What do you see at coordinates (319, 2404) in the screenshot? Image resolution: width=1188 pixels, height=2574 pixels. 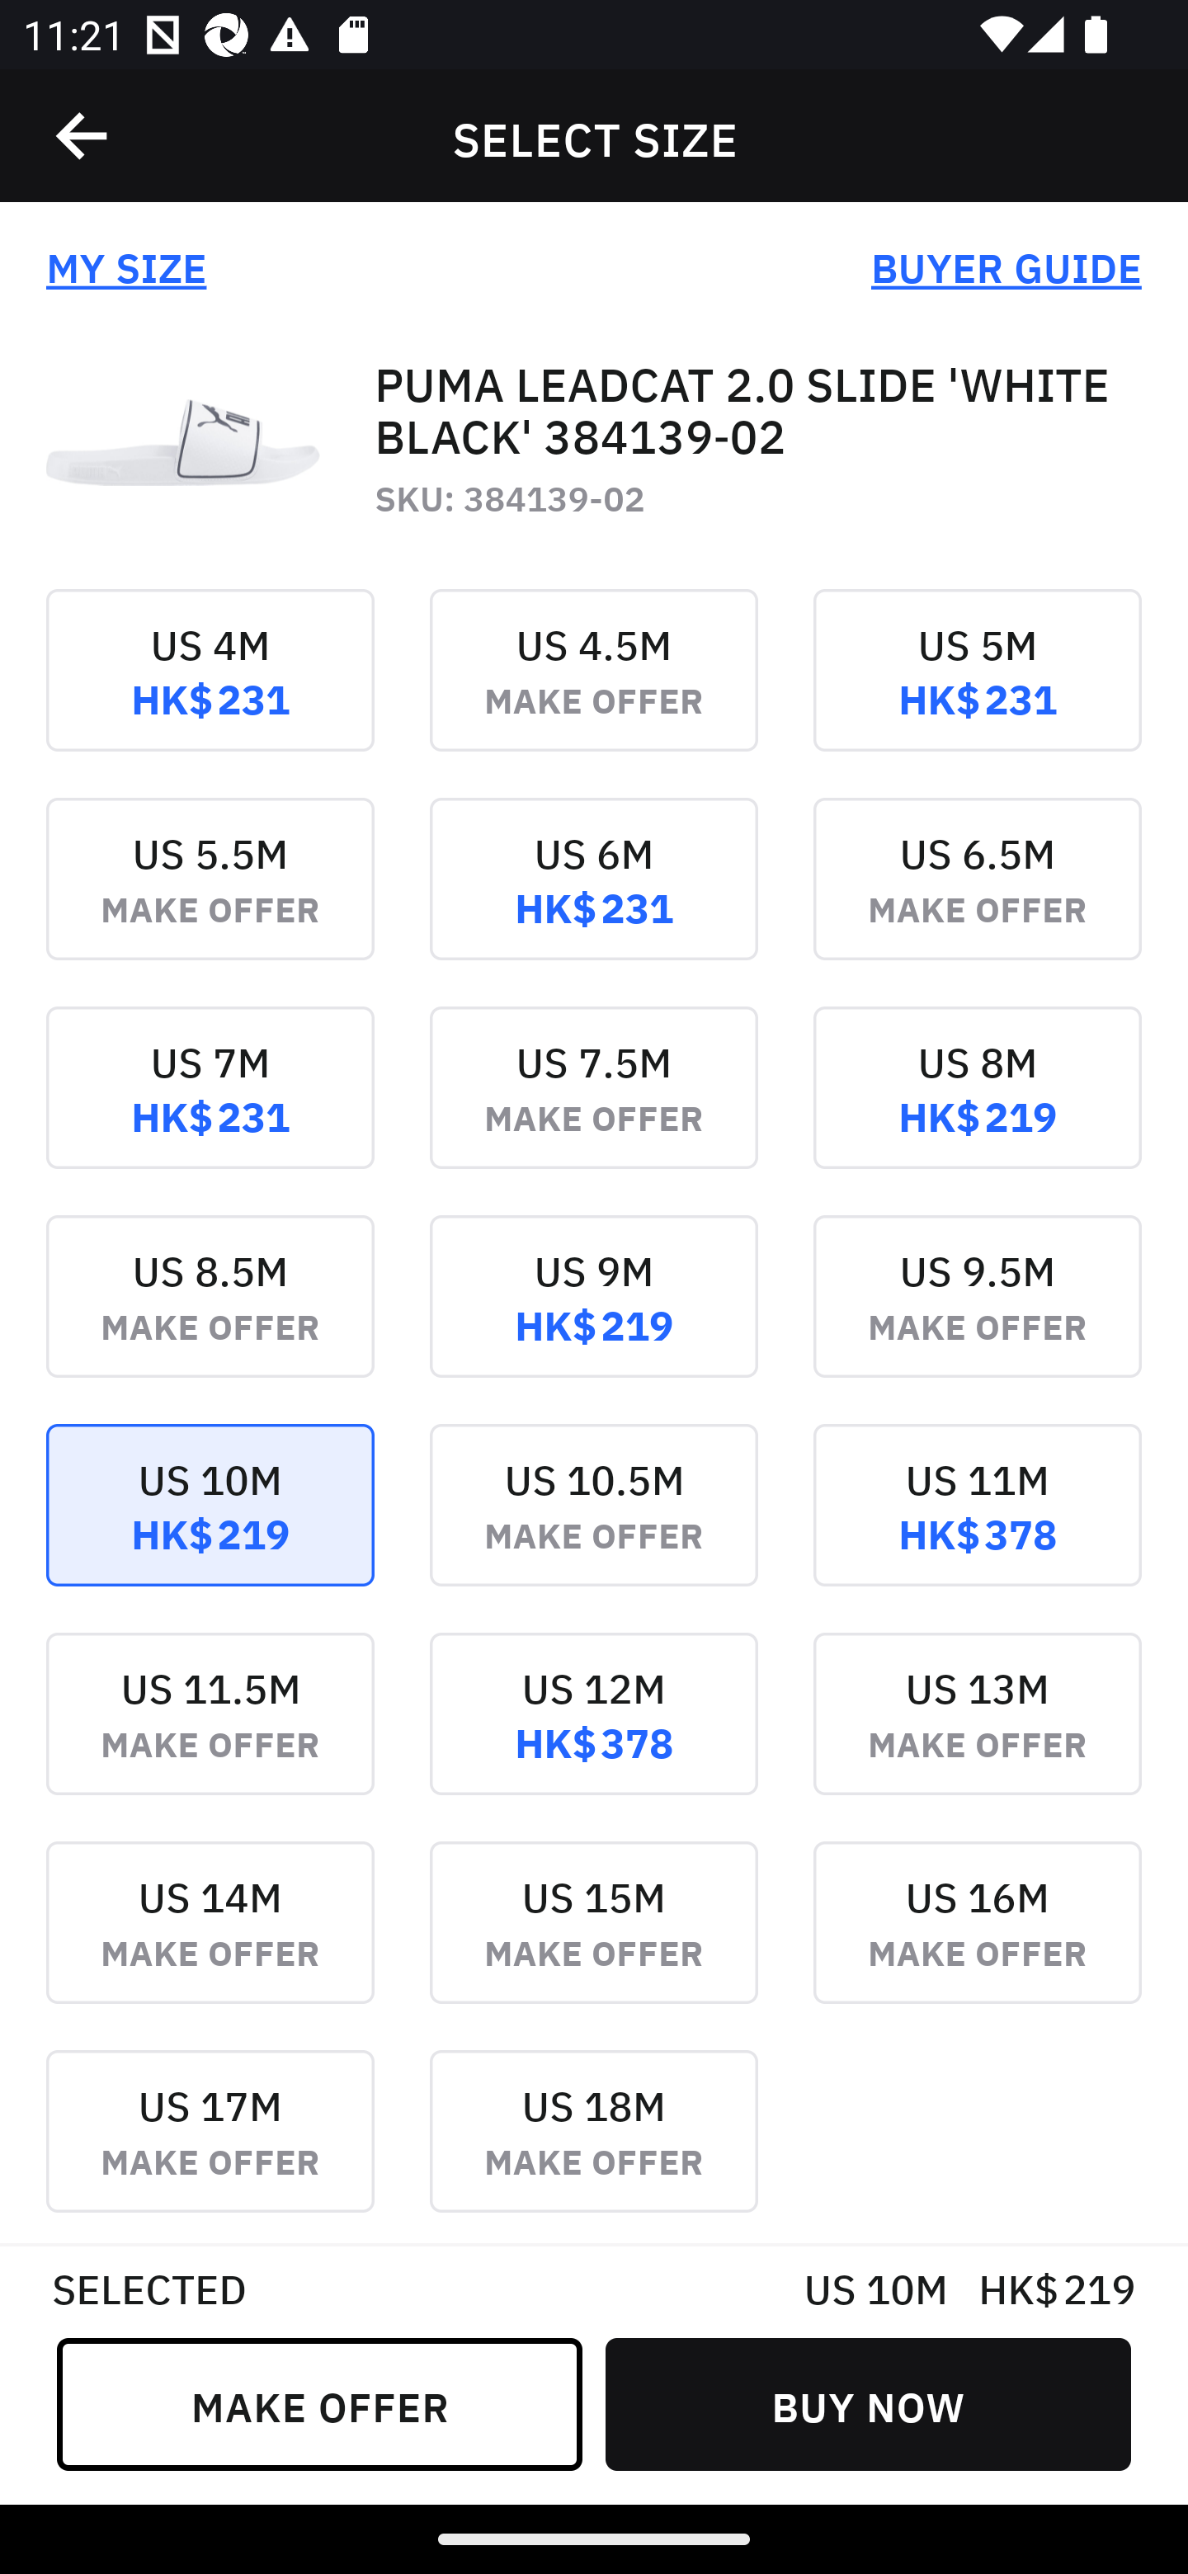 I see `MAKE OFFER` at bounding box center [319, 2404].